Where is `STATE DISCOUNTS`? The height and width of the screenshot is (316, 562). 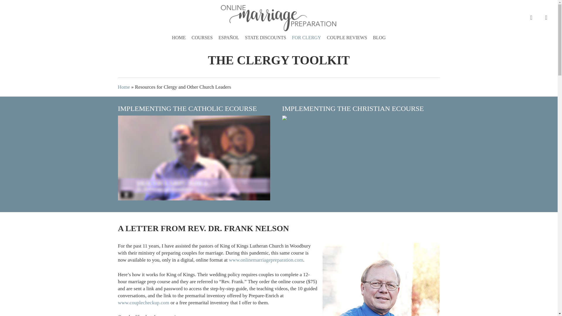
STATE DISCOUNTS is located at coordinates (266, 37).